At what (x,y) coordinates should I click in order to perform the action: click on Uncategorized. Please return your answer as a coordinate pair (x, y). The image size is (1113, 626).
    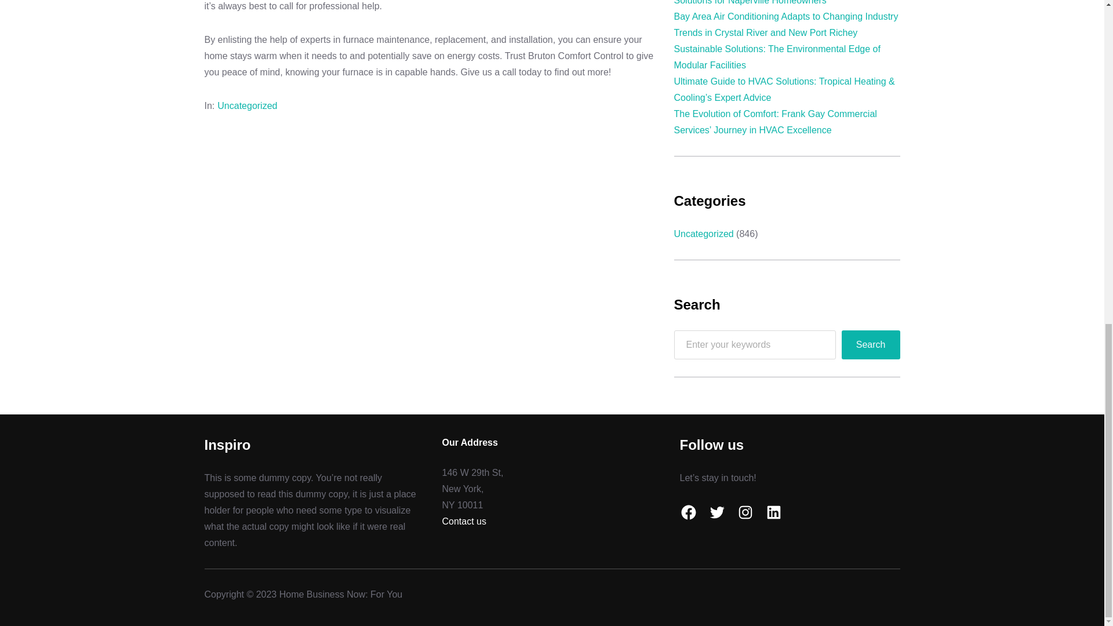
    Looking at the image, I should click on (703, 234).